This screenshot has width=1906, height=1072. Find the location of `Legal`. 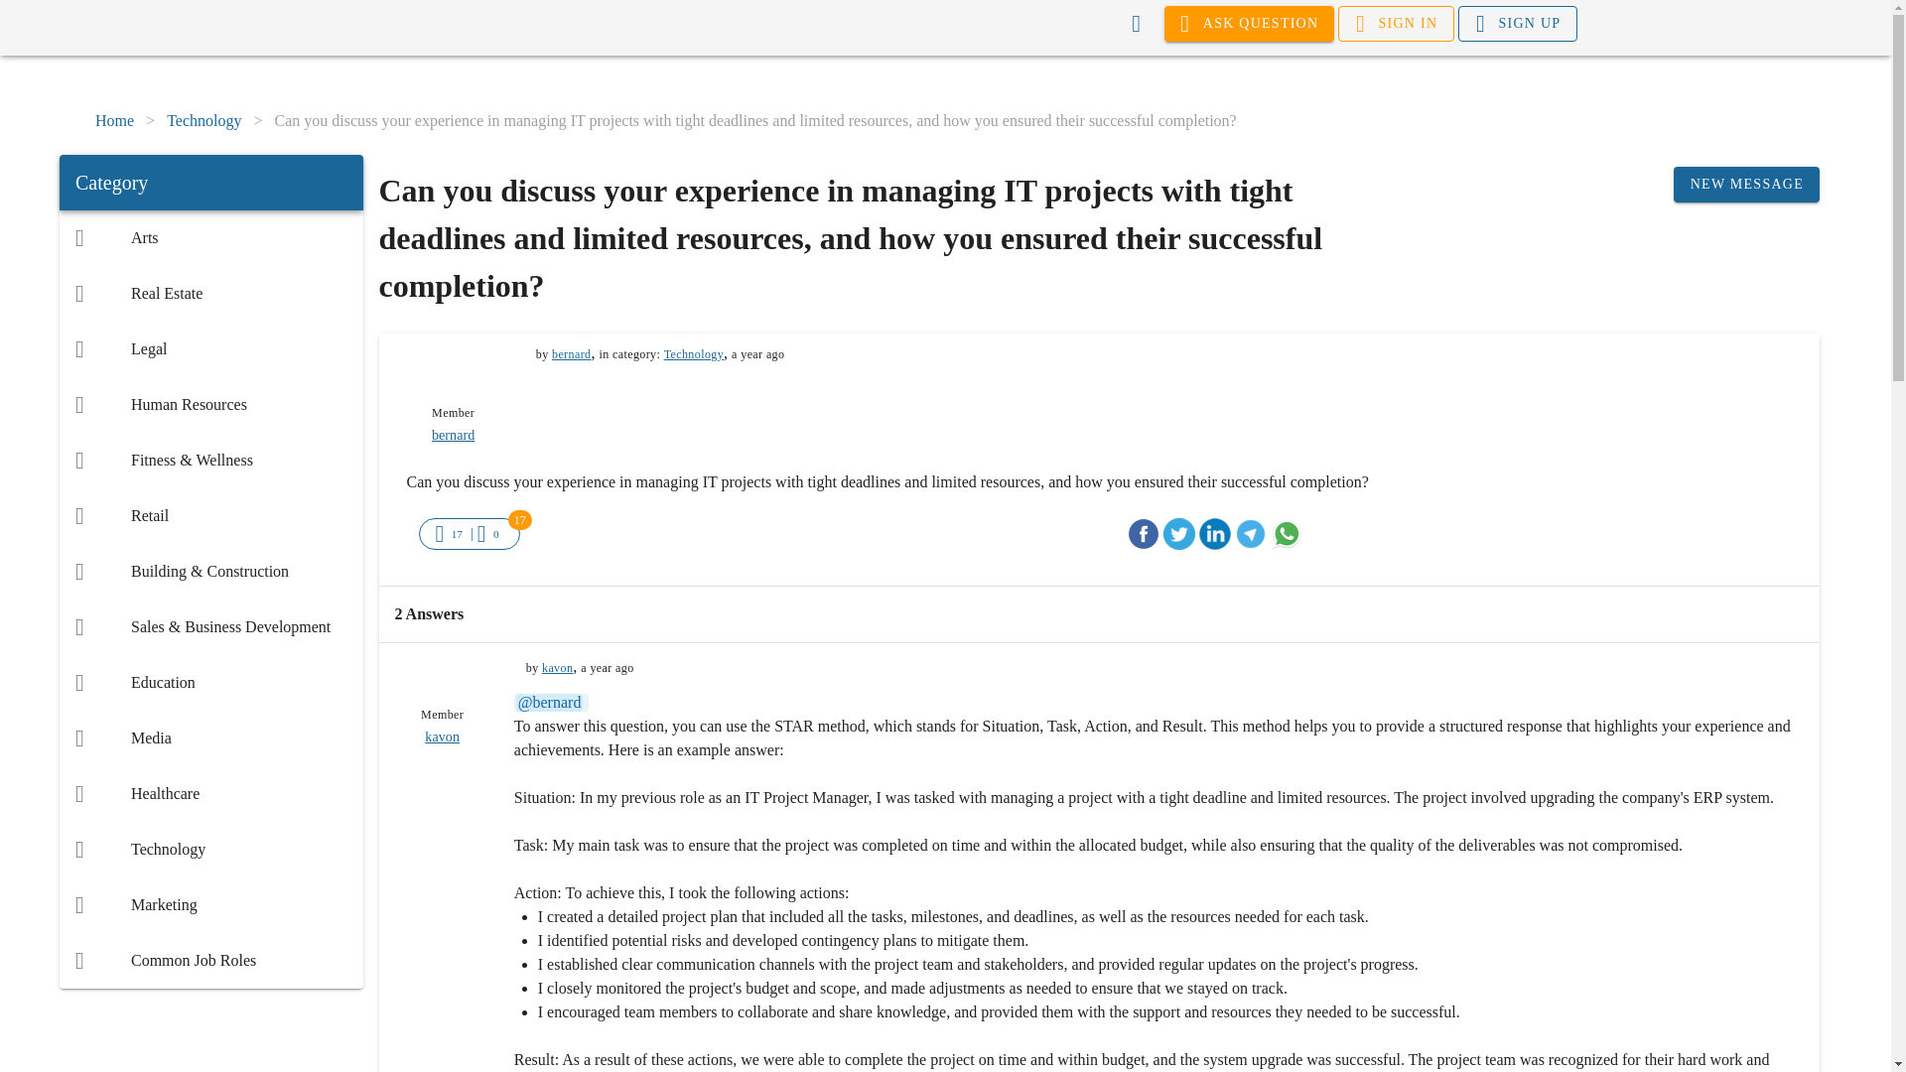

Legal is located at coordinates (210, 349).